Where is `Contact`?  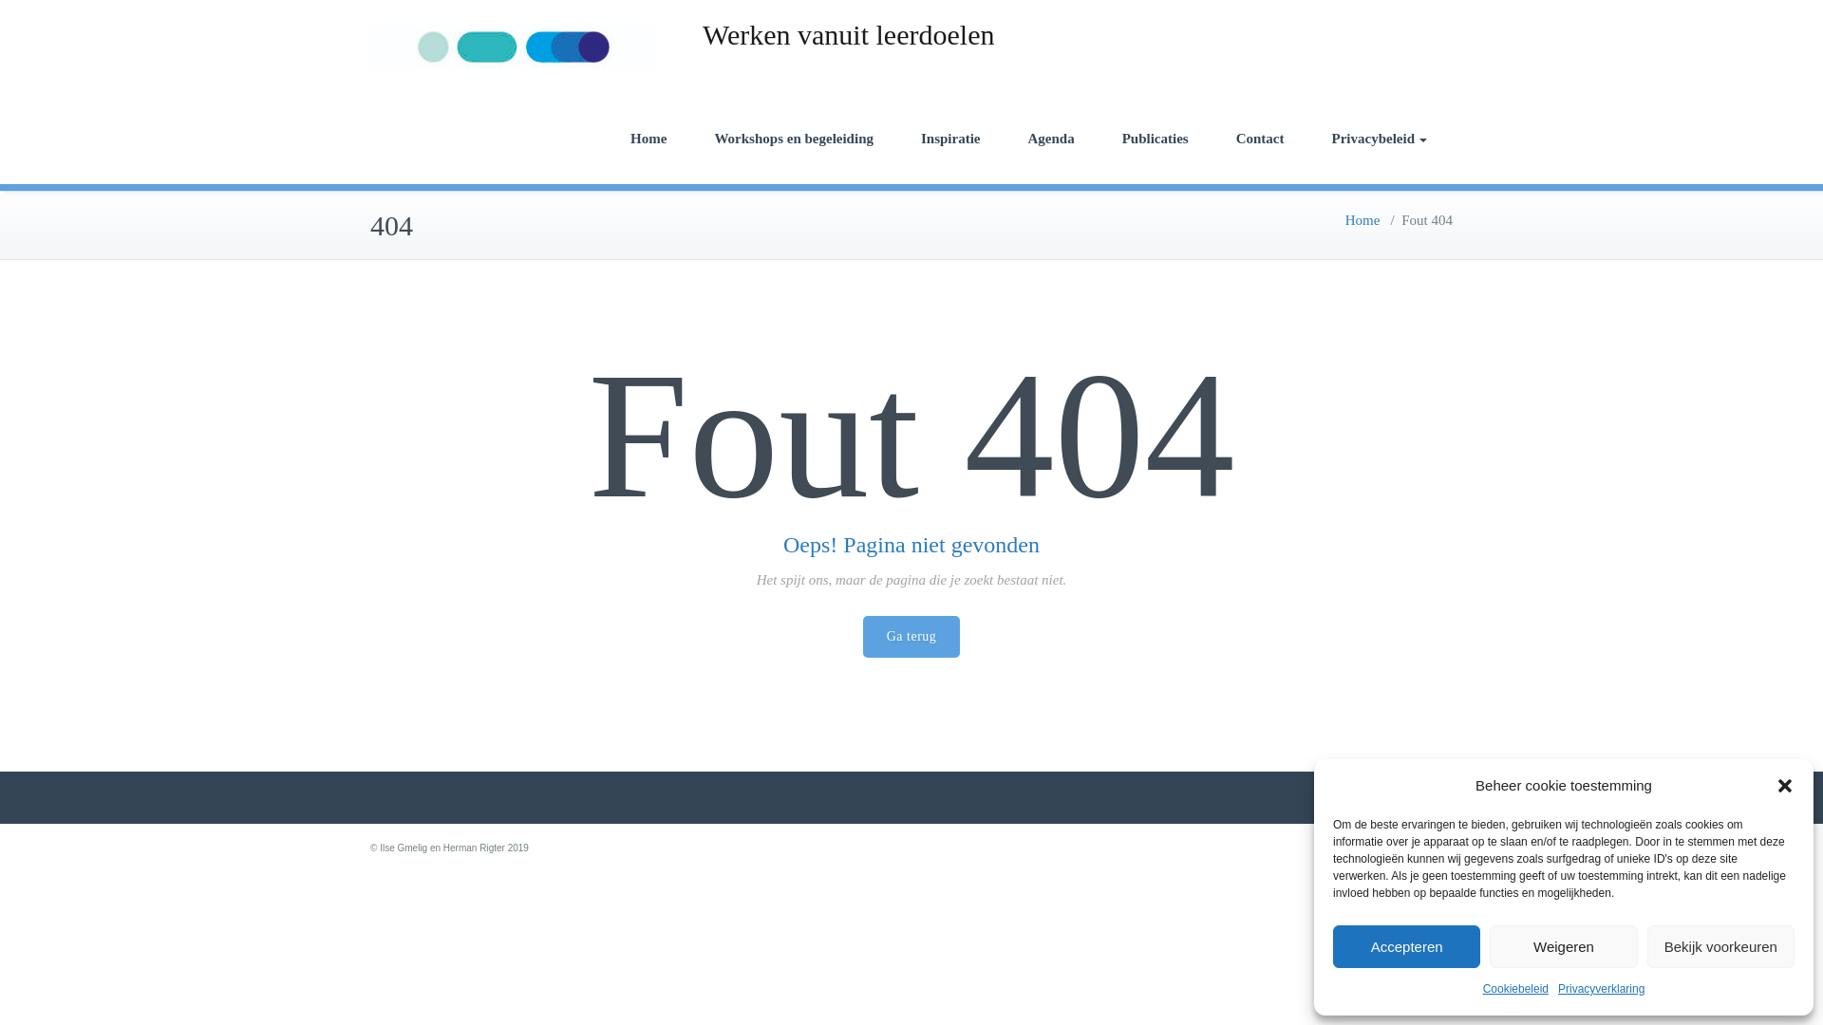
Contact is located at coordinates (1260, 139).